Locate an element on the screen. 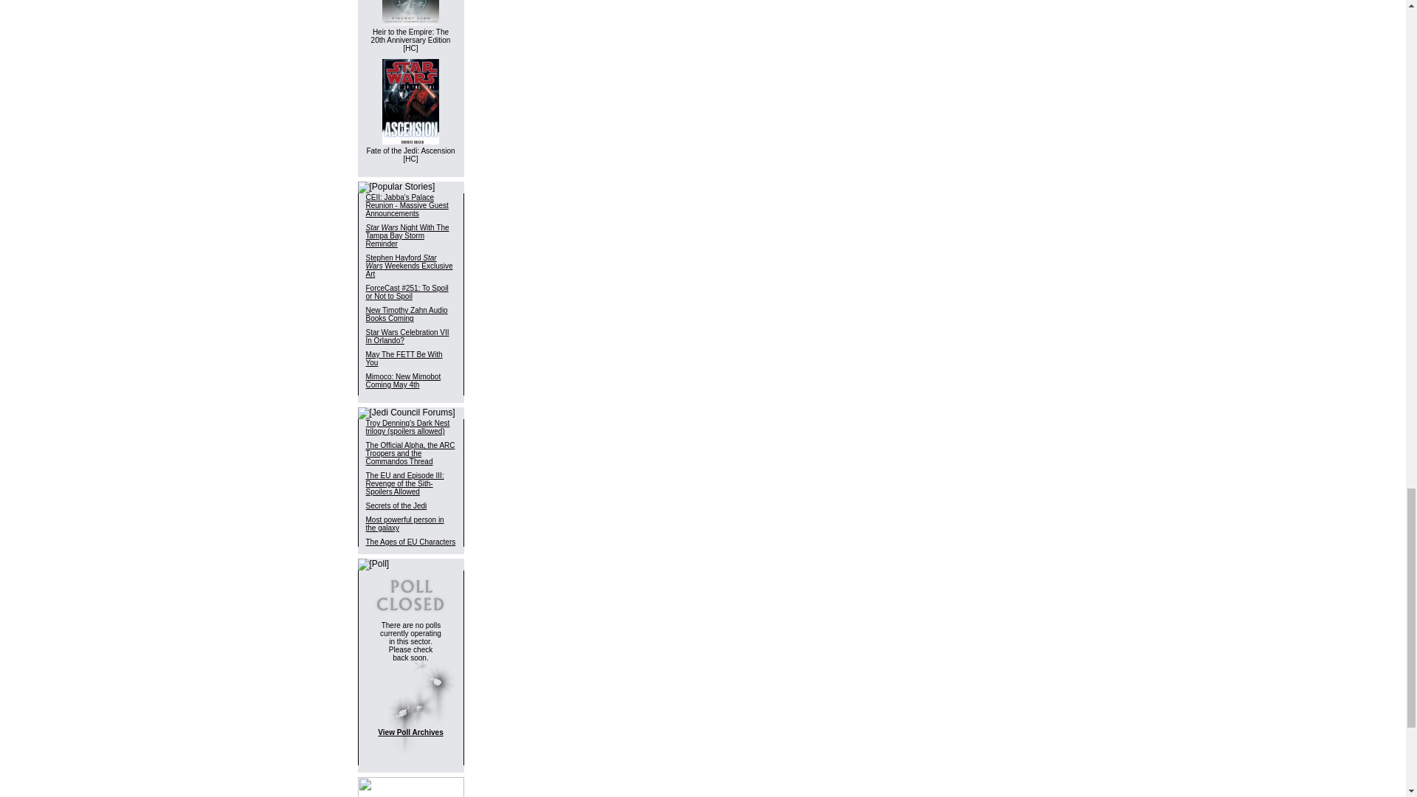 This screenshot has height=797, width=1417. Secrets of the Jedi is located at coordinates (396, 506).